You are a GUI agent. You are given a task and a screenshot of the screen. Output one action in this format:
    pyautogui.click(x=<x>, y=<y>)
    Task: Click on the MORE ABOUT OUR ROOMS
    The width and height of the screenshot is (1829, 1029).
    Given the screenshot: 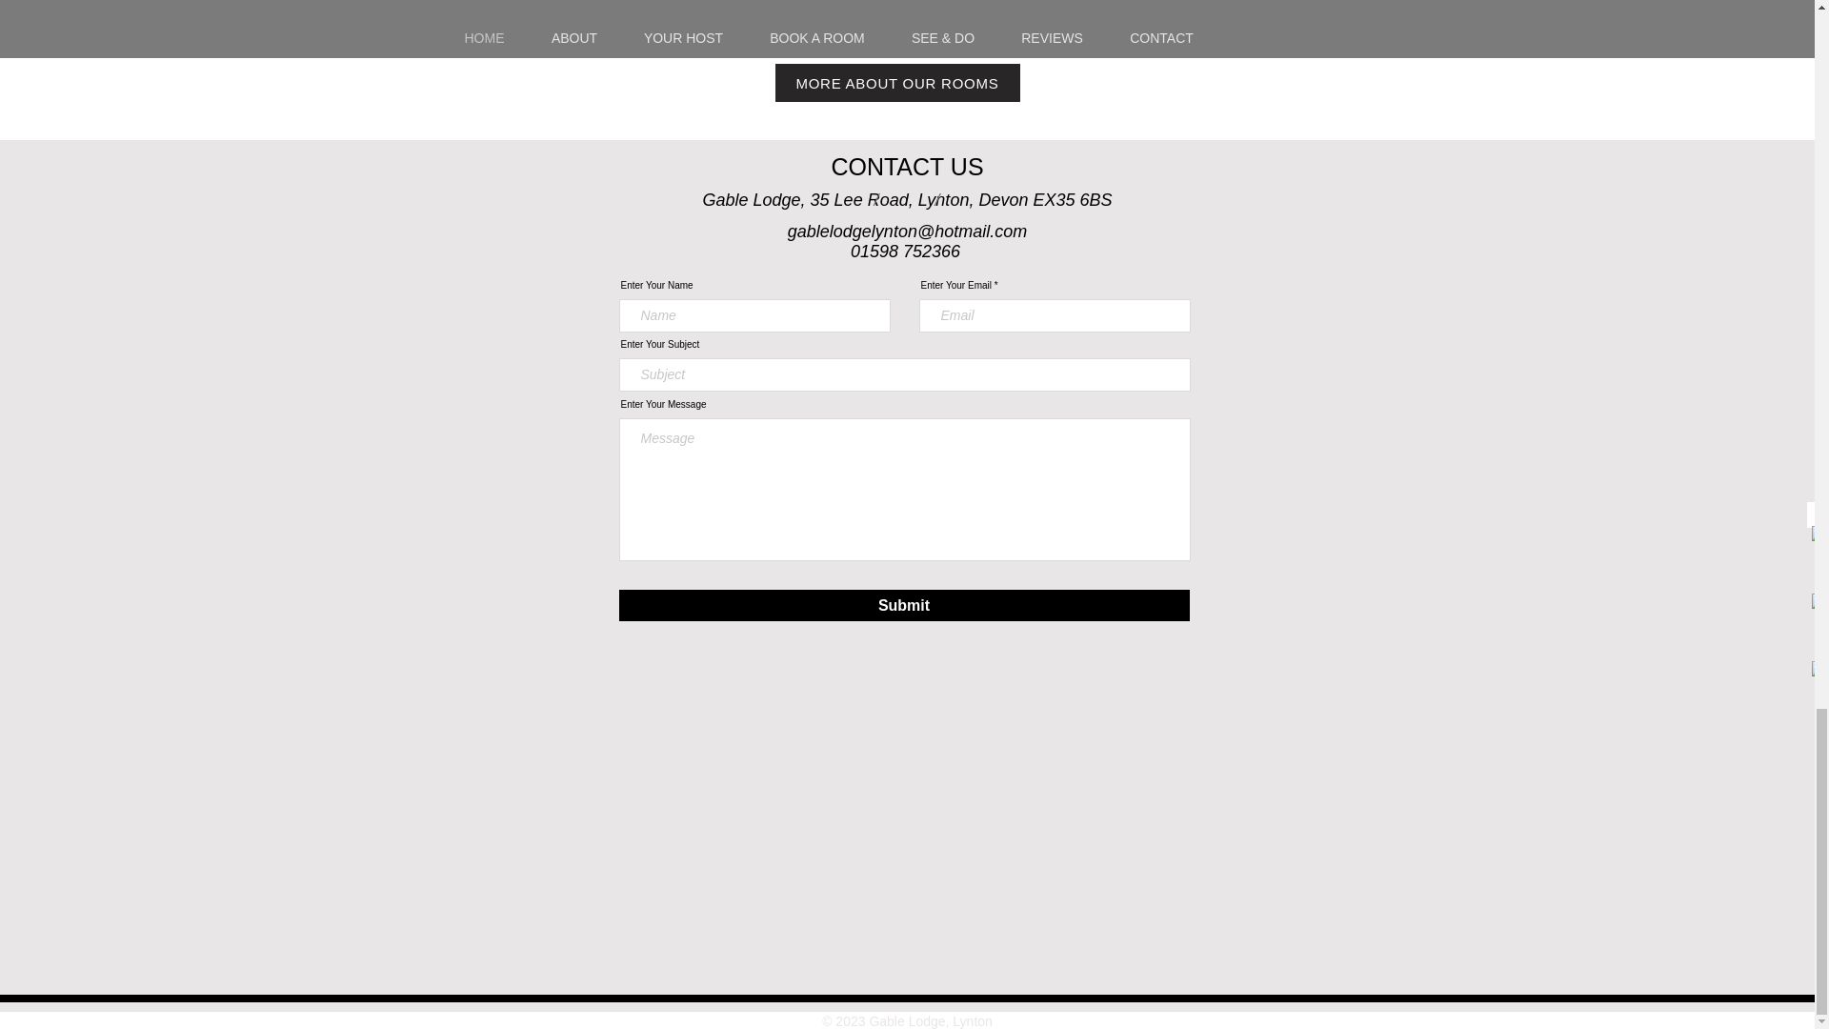 What is the action you would take?
    pyautogui.click(x=897, y=82)
    